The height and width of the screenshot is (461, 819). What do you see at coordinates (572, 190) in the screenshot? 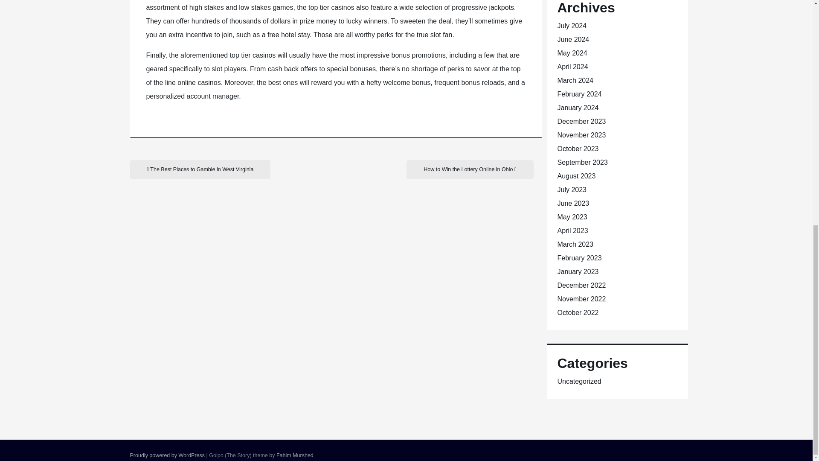
I see `July 2023` at bounding box center [572, 190].